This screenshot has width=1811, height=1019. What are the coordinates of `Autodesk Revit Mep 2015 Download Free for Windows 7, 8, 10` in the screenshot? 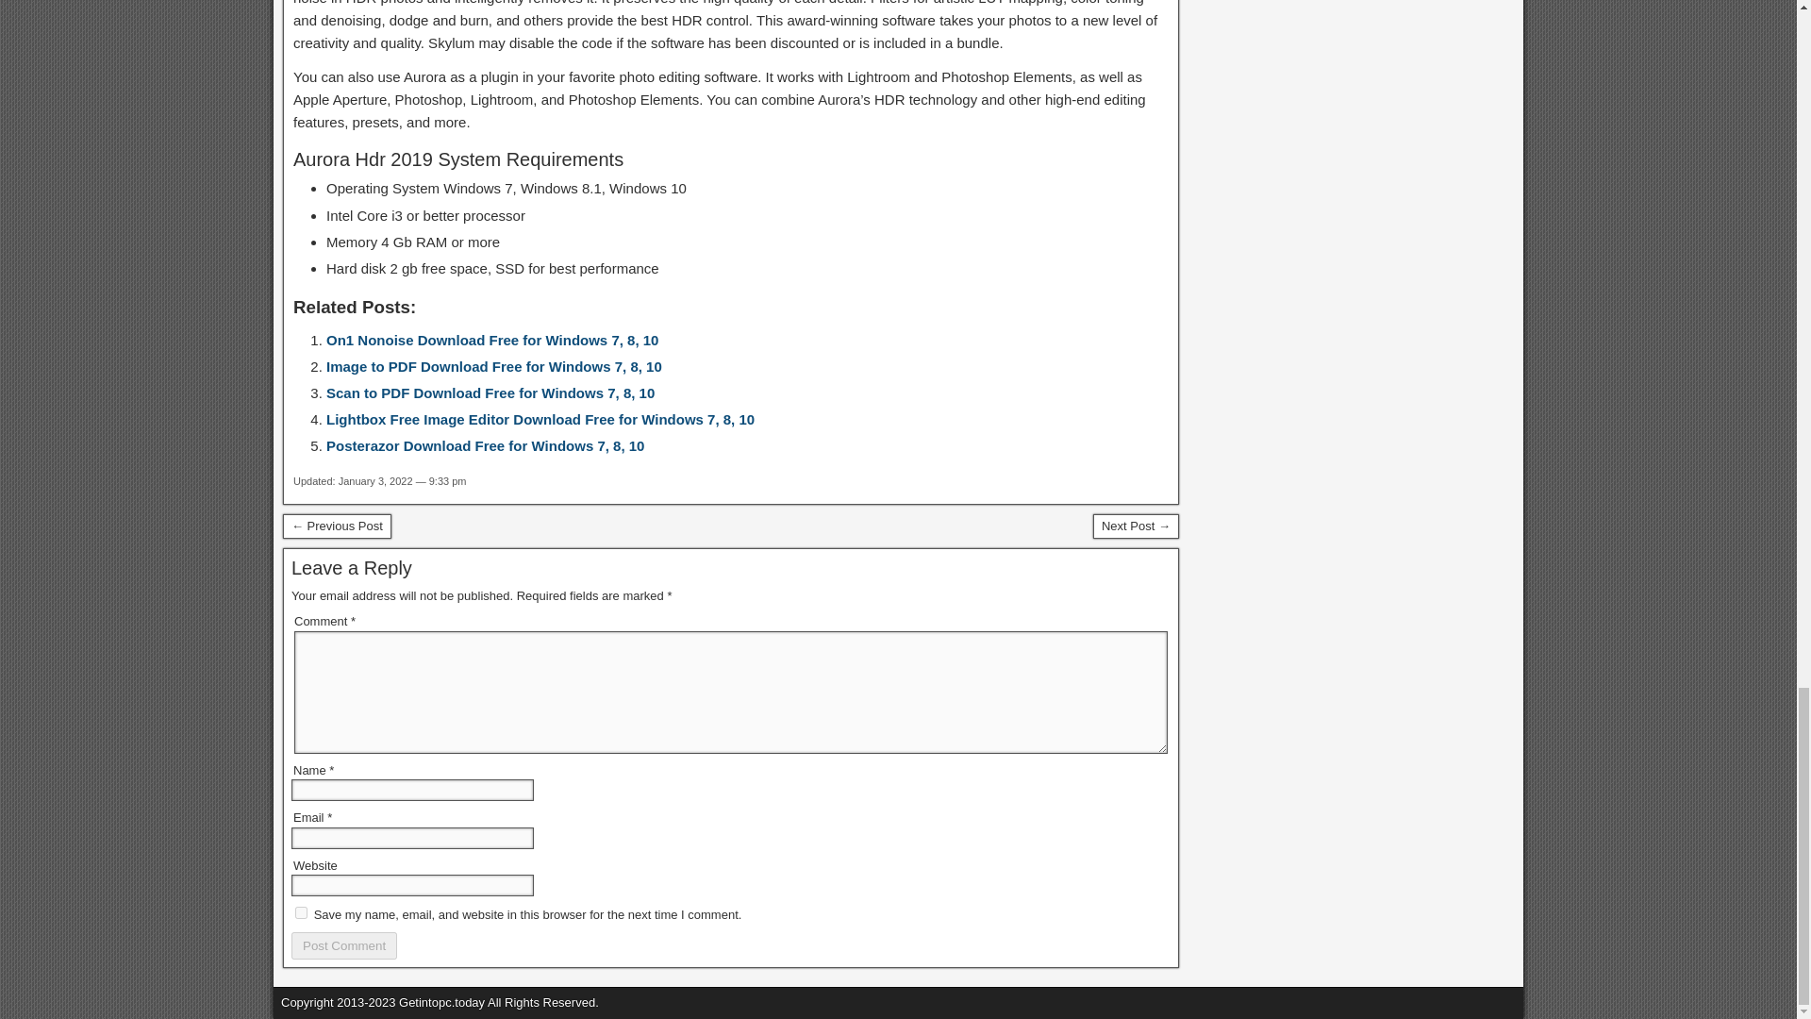 It's located at (336, 526).